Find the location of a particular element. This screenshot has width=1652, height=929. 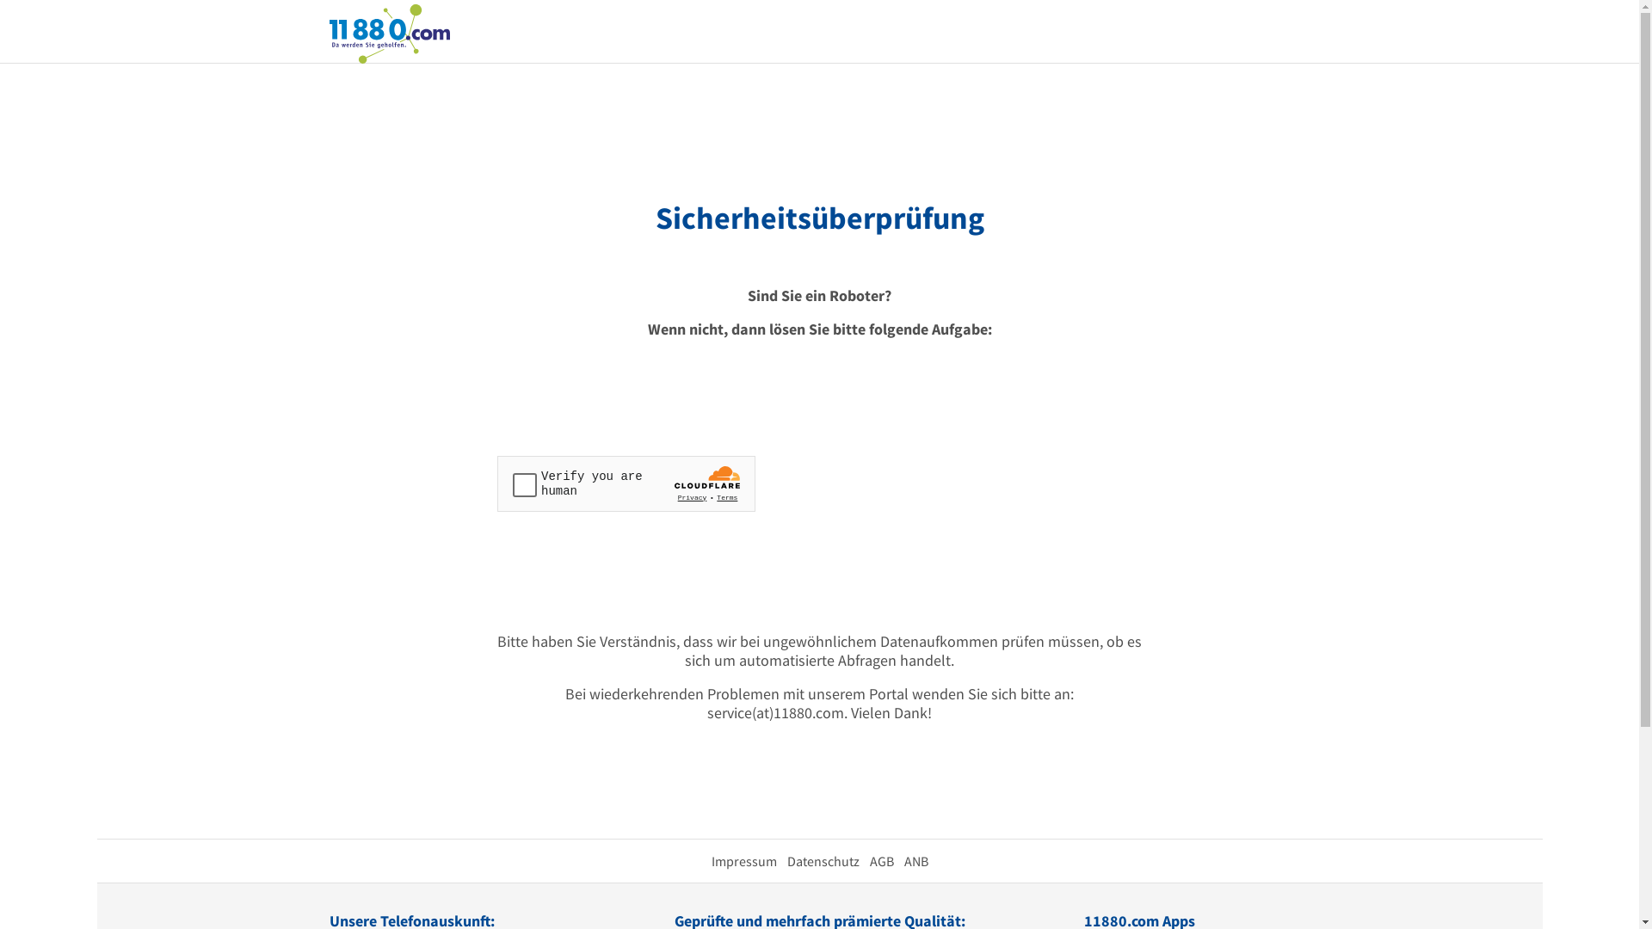

AGB is located at coordinates (881, 861).